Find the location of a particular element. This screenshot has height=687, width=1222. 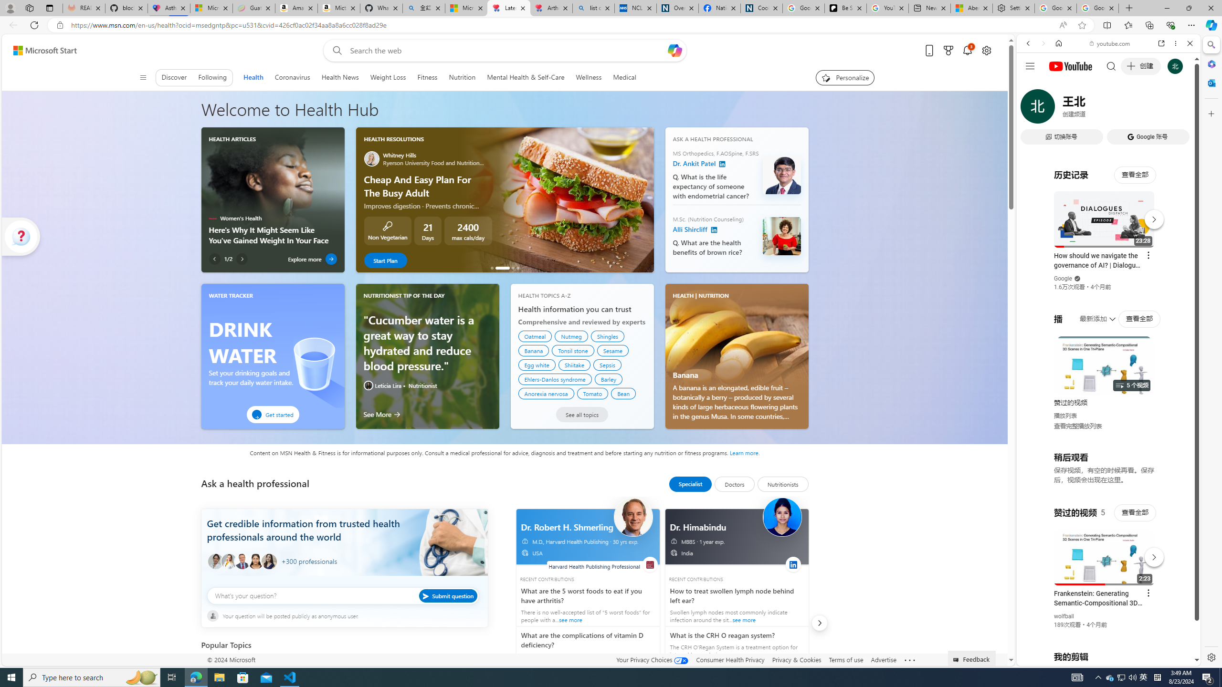

Previous Slide is located at coordinates (363, 199).